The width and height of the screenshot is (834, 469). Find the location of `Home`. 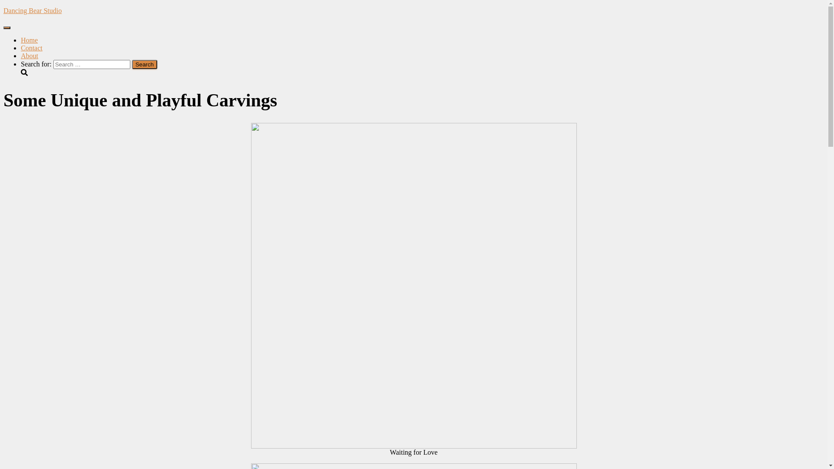

Home is located at coordinates (30, 40).